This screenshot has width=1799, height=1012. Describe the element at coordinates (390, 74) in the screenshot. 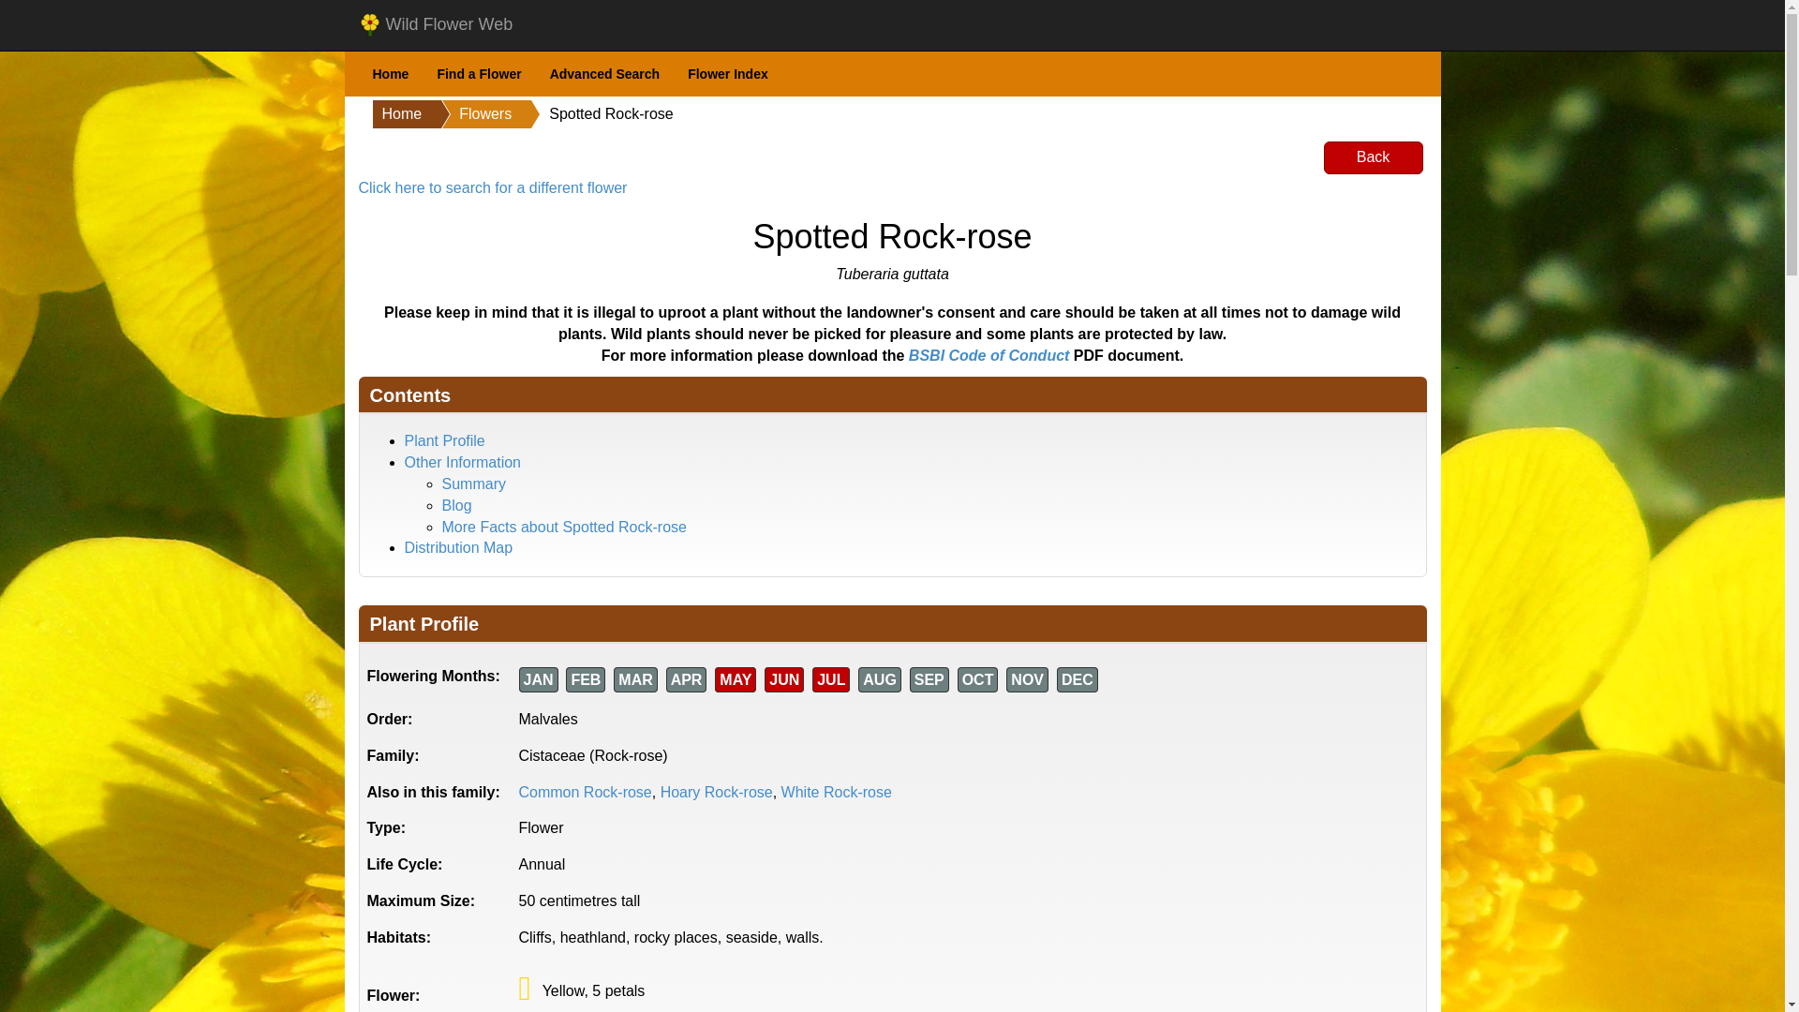

I see `Home` at that location.